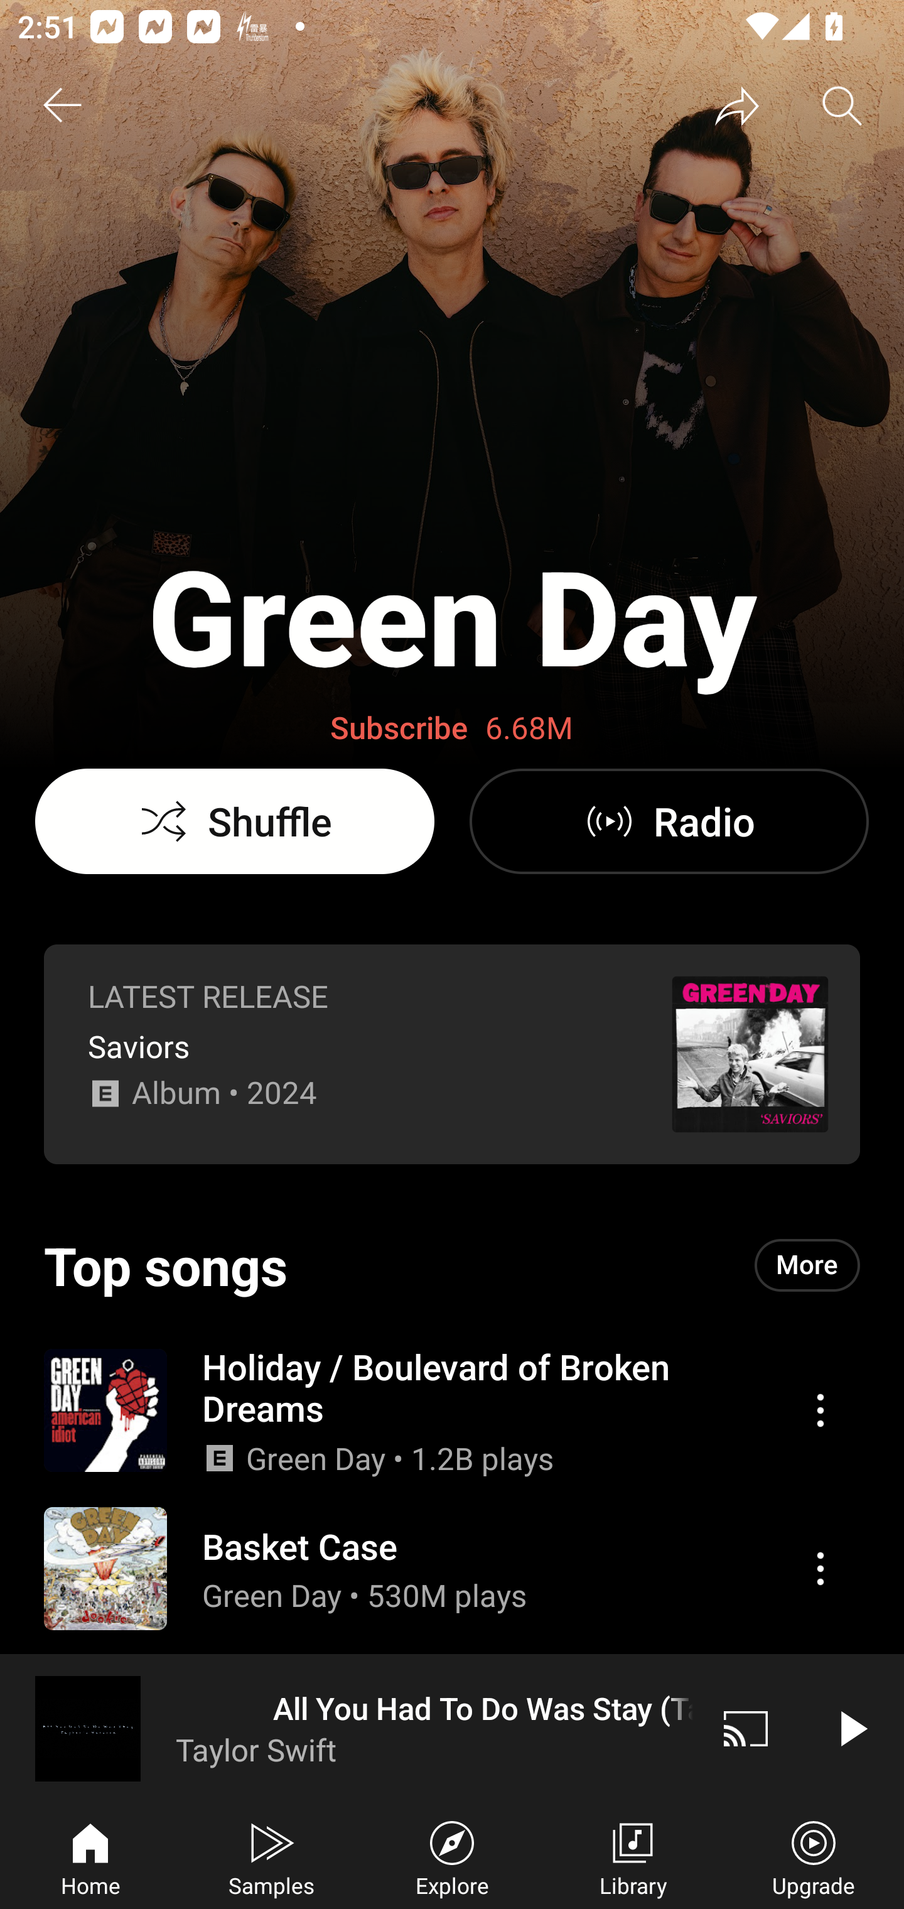  What do you see at coordinates (842, 105) in the screenshot?
I see `Search` at bounding box center [842, 105].